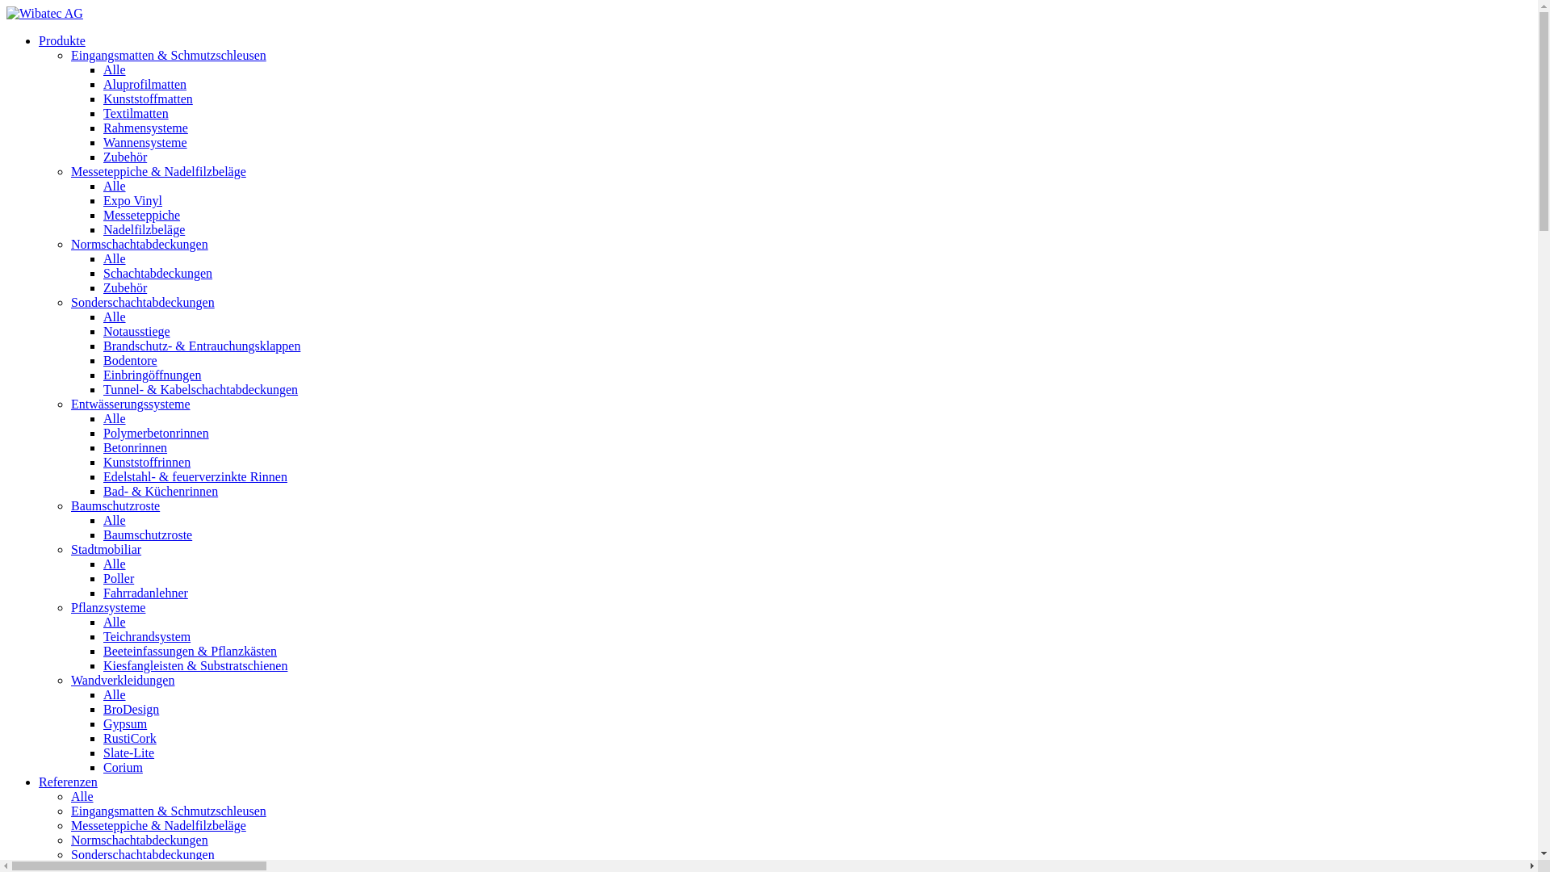 The image size is (1550, 872). I want to click on Alle, so click(115, 317).